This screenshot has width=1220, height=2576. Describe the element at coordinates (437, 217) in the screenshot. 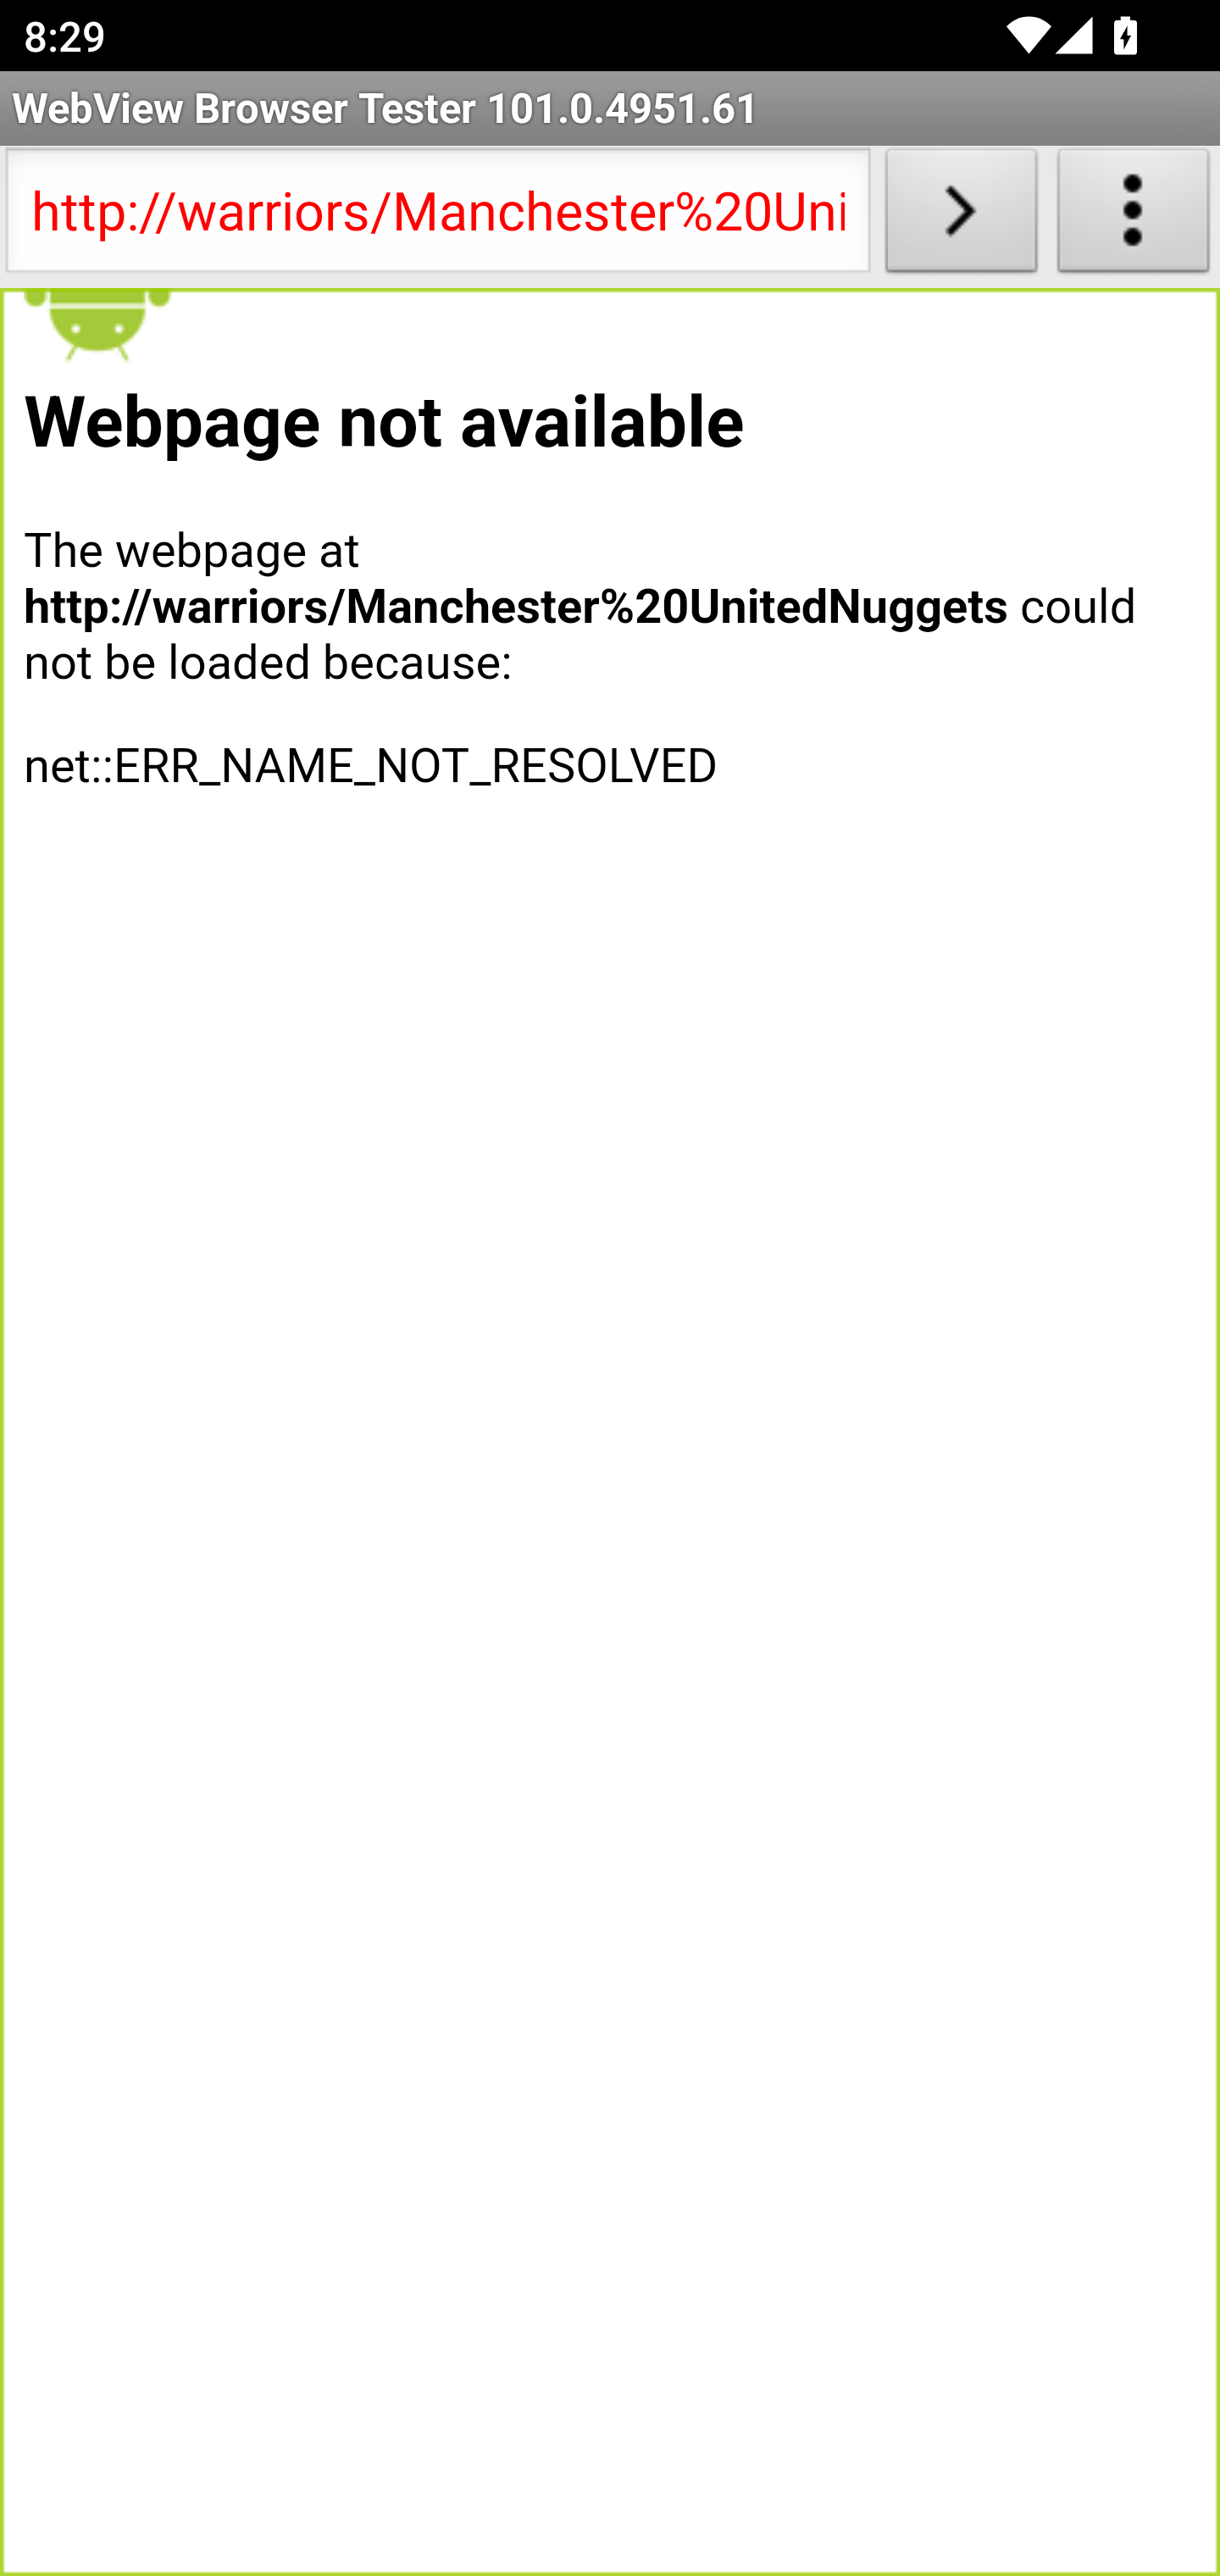

I see `http://warriors/Manchester%20UnitedNuggets` at that location.